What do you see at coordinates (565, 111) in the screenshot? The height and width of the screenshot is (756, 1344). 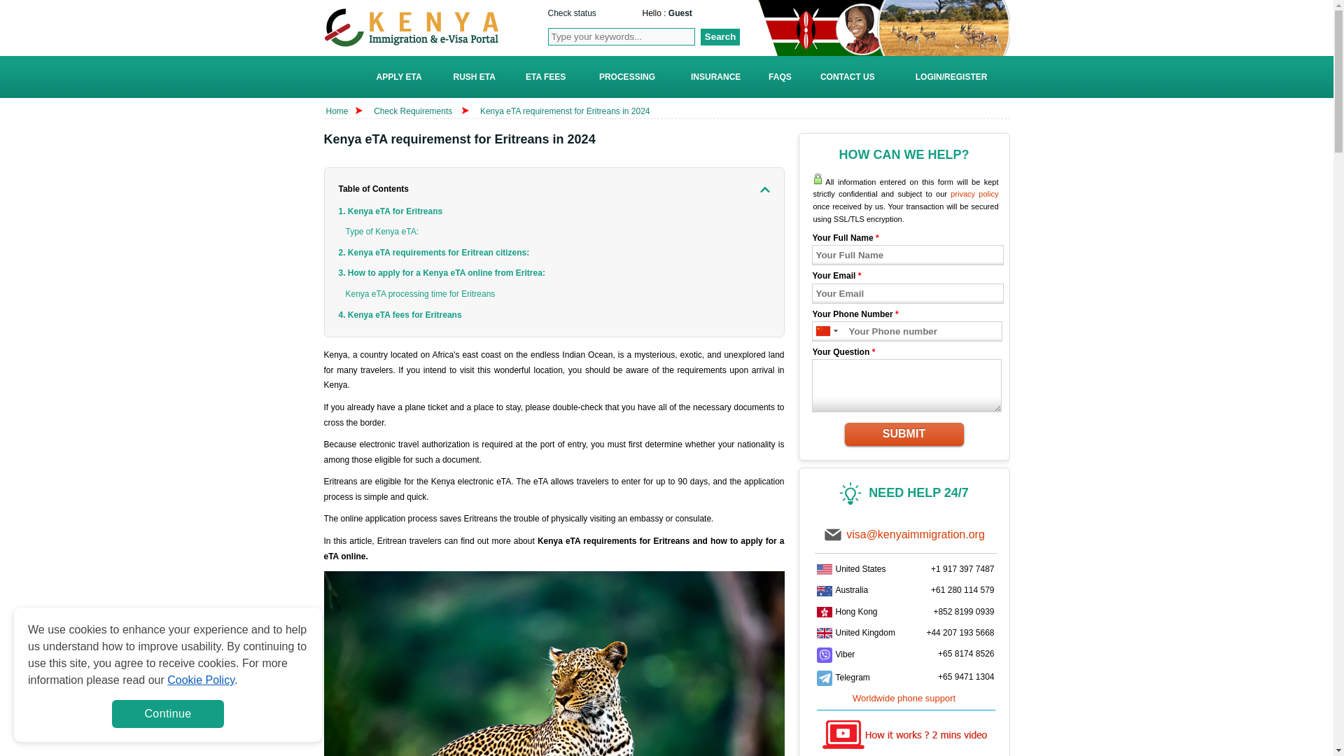 I see `Kenya eTA requiremenst for Eritreans in 2024` at bounding box center [565, 111].